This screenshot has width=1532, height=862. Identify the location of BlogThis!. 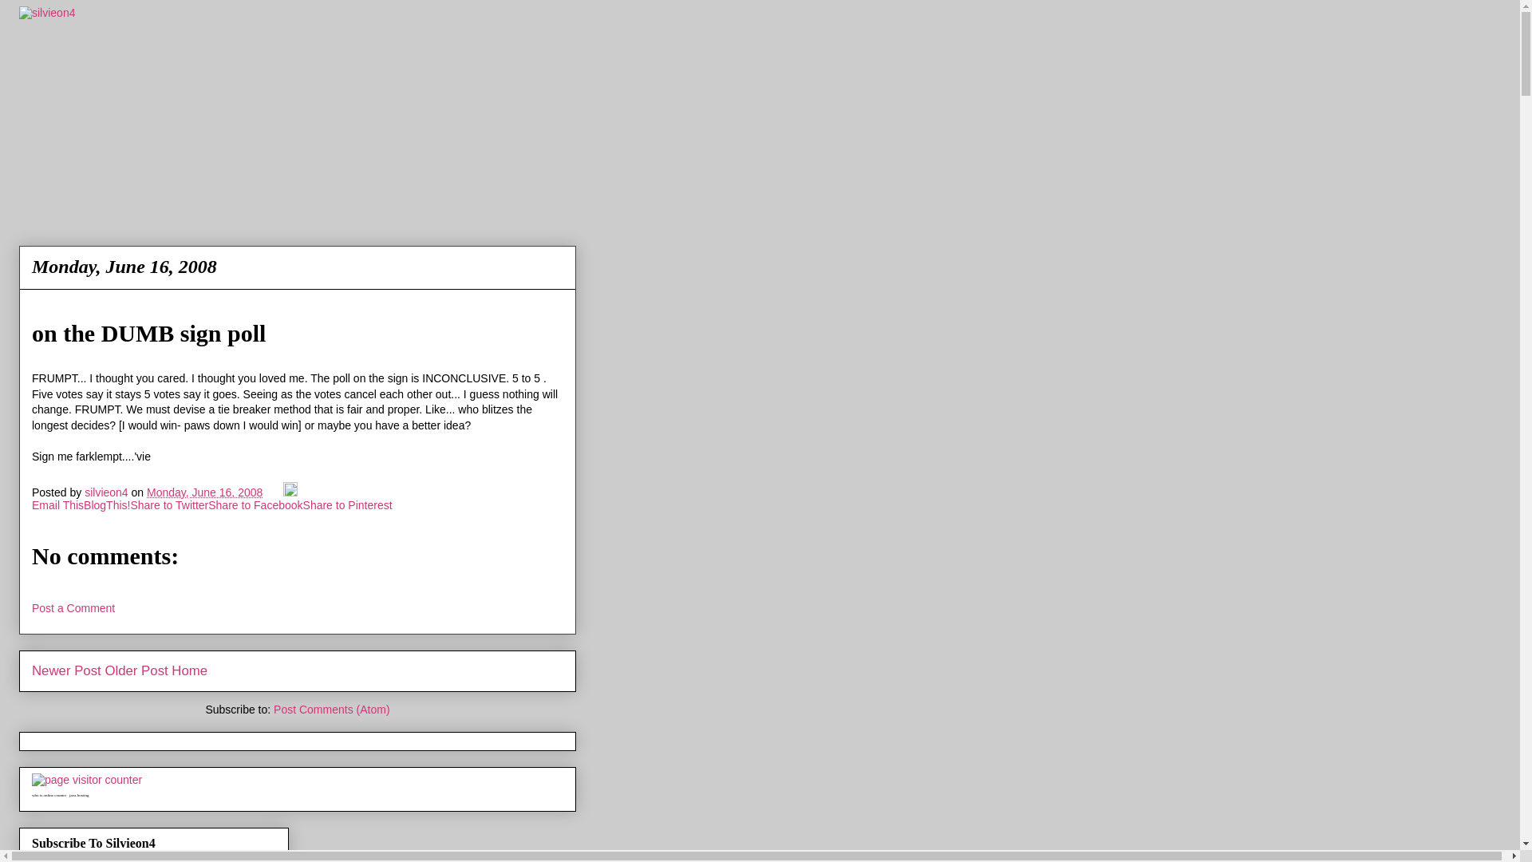
(107, 505).